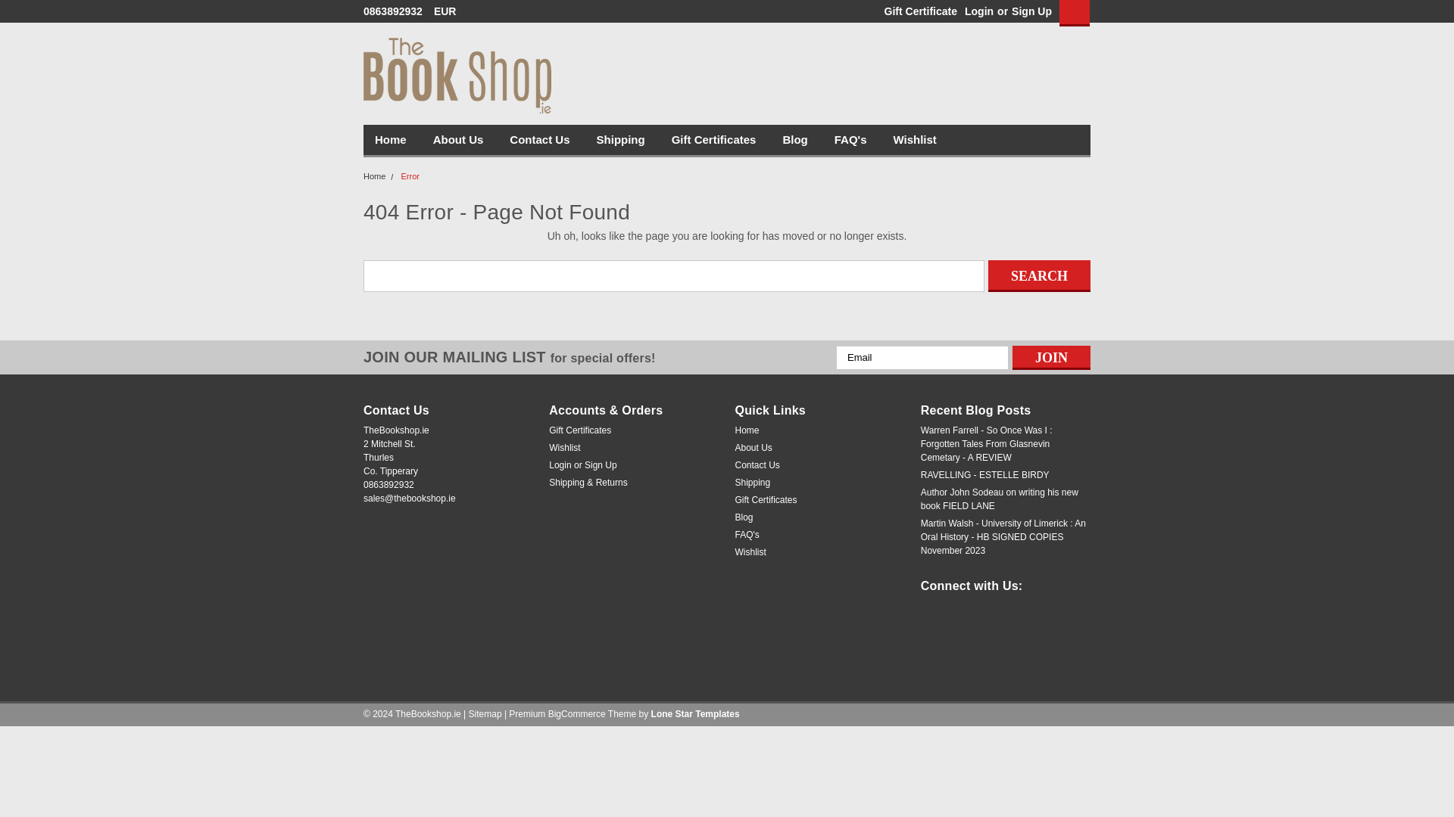 The width and height of the screenshot is (1454, 817). What do you see at coordinates (457, 76) in the screenshot?
I see `TheBookshop.ie` at bounding box center [457, 76].